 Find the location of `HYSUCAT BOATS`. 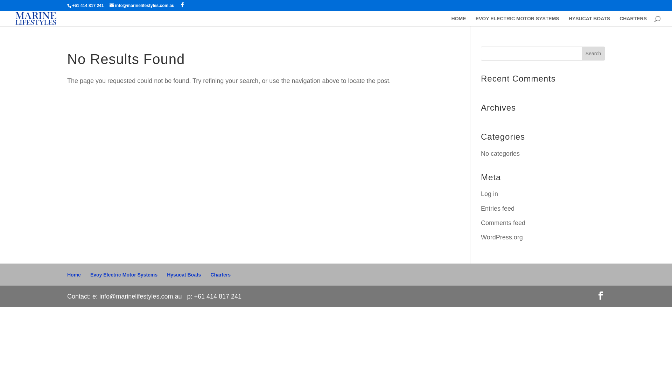

HYSUCAT BOATS is located at coordinates (589, 21).